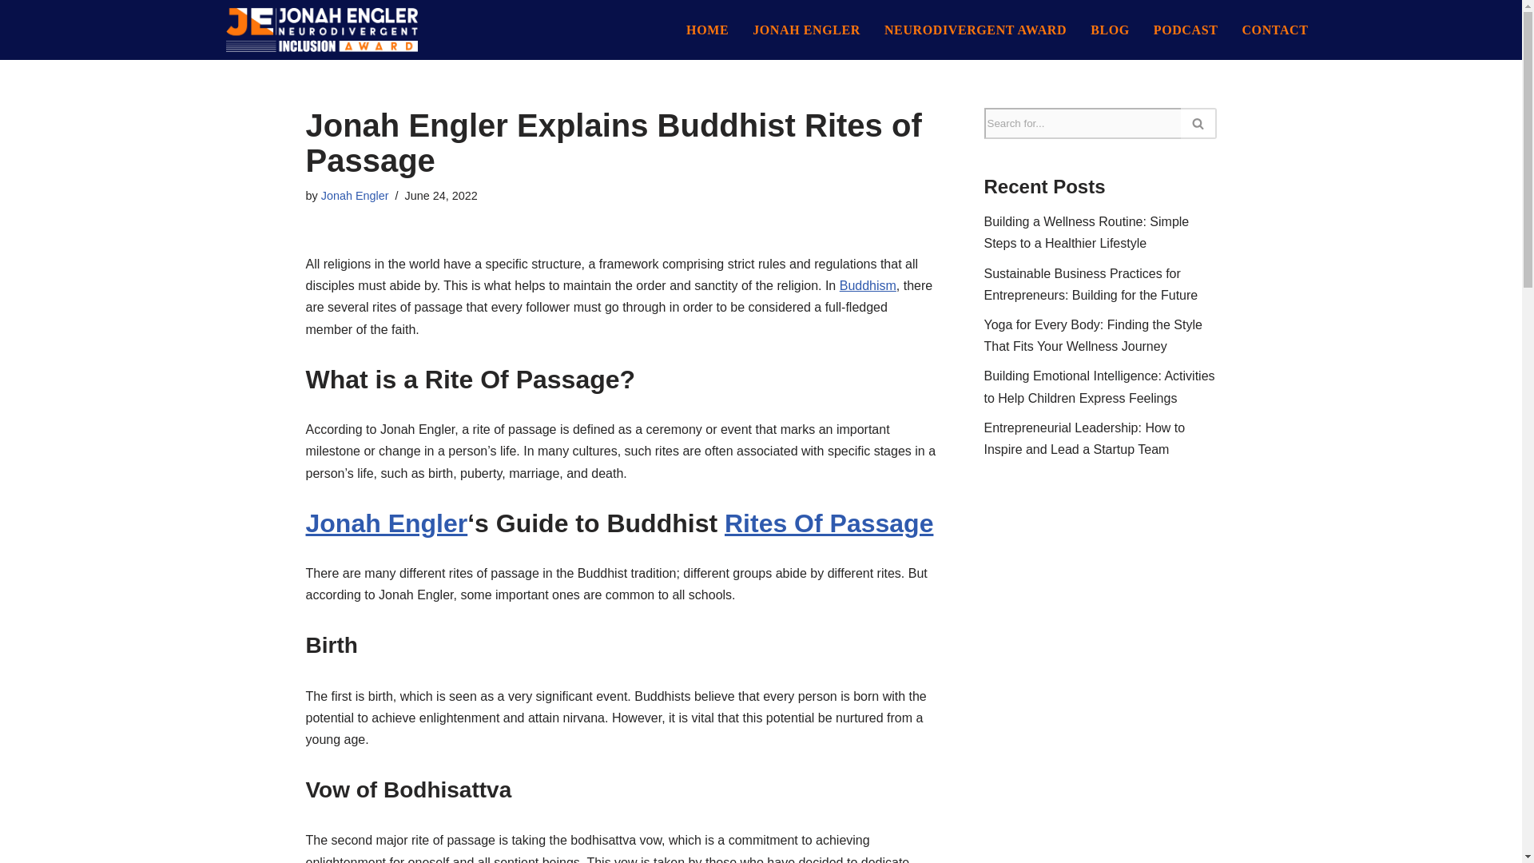 This screenshot has width=1534, height=863. What do you see at coordinates (12, 34) in the screenshot?
I see `Skip to content` at bounding box center [12, 34].